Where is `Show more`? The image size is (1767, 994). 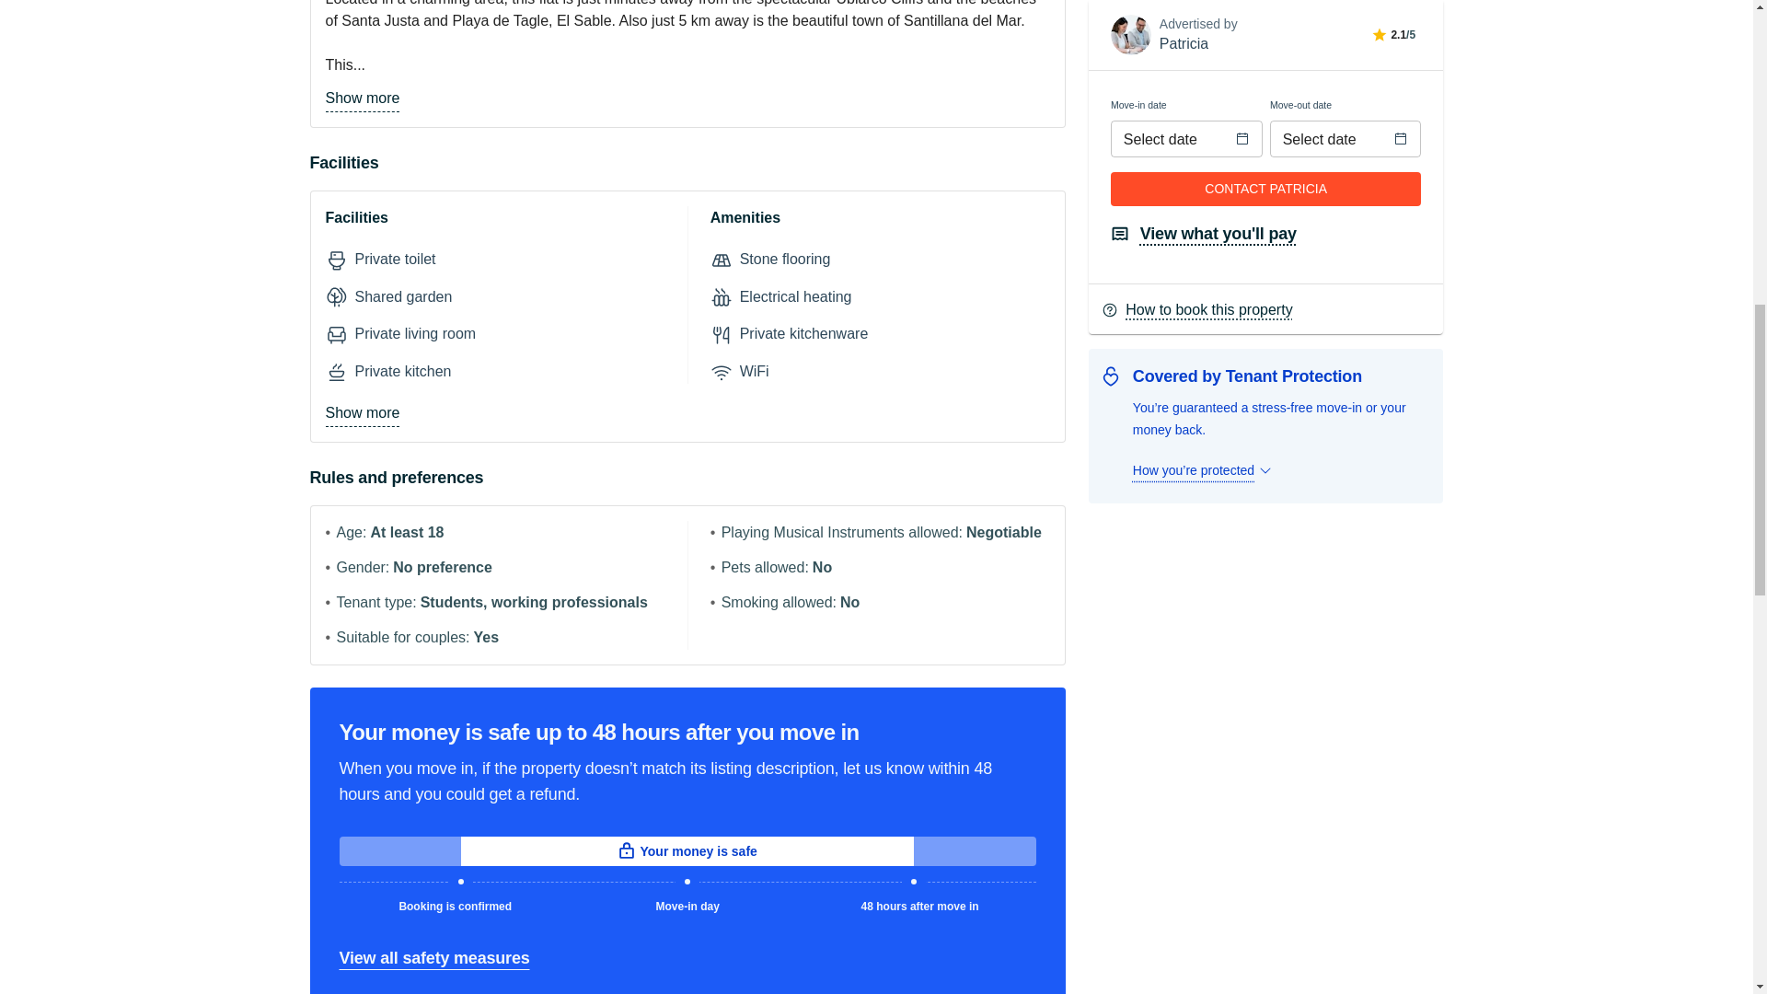
Show more is located at coordinates (363, 414).